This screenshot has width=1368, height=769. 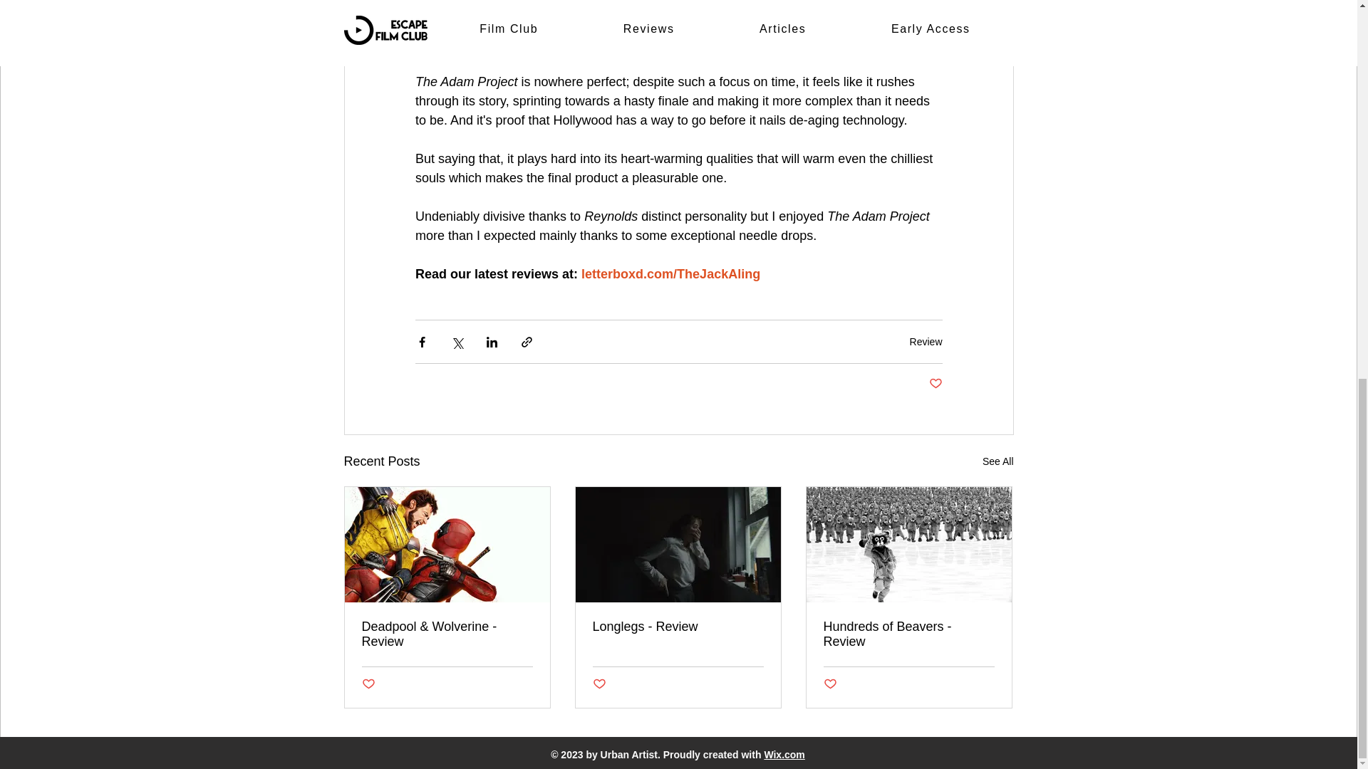 I want to click on Hundreds of Beavers - Review, so click(x=908, y=634).